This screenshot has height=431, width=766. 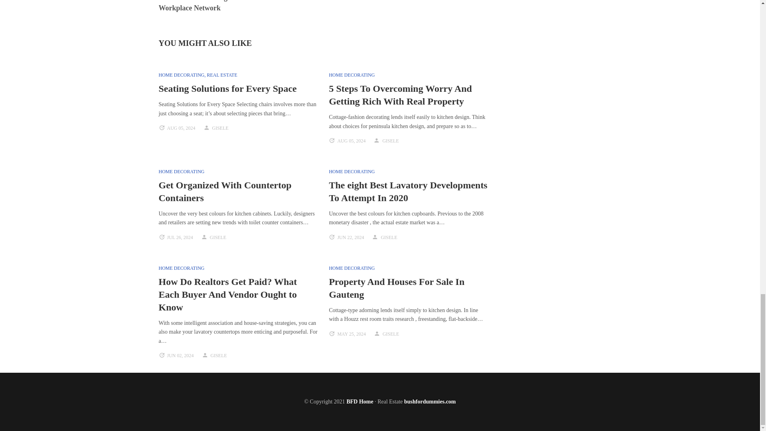 I want to click on Seating Solutions for Every Space, so click(x=227, y=89).